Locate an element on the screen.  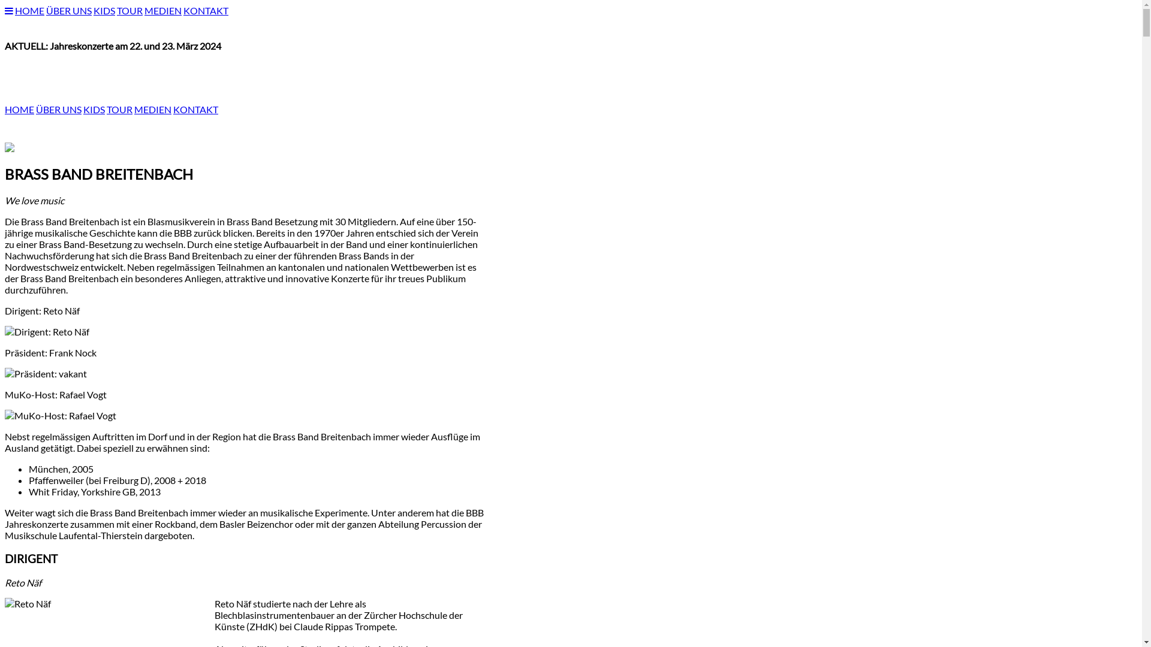
MEDIEN is located at coordinates (163, 11).